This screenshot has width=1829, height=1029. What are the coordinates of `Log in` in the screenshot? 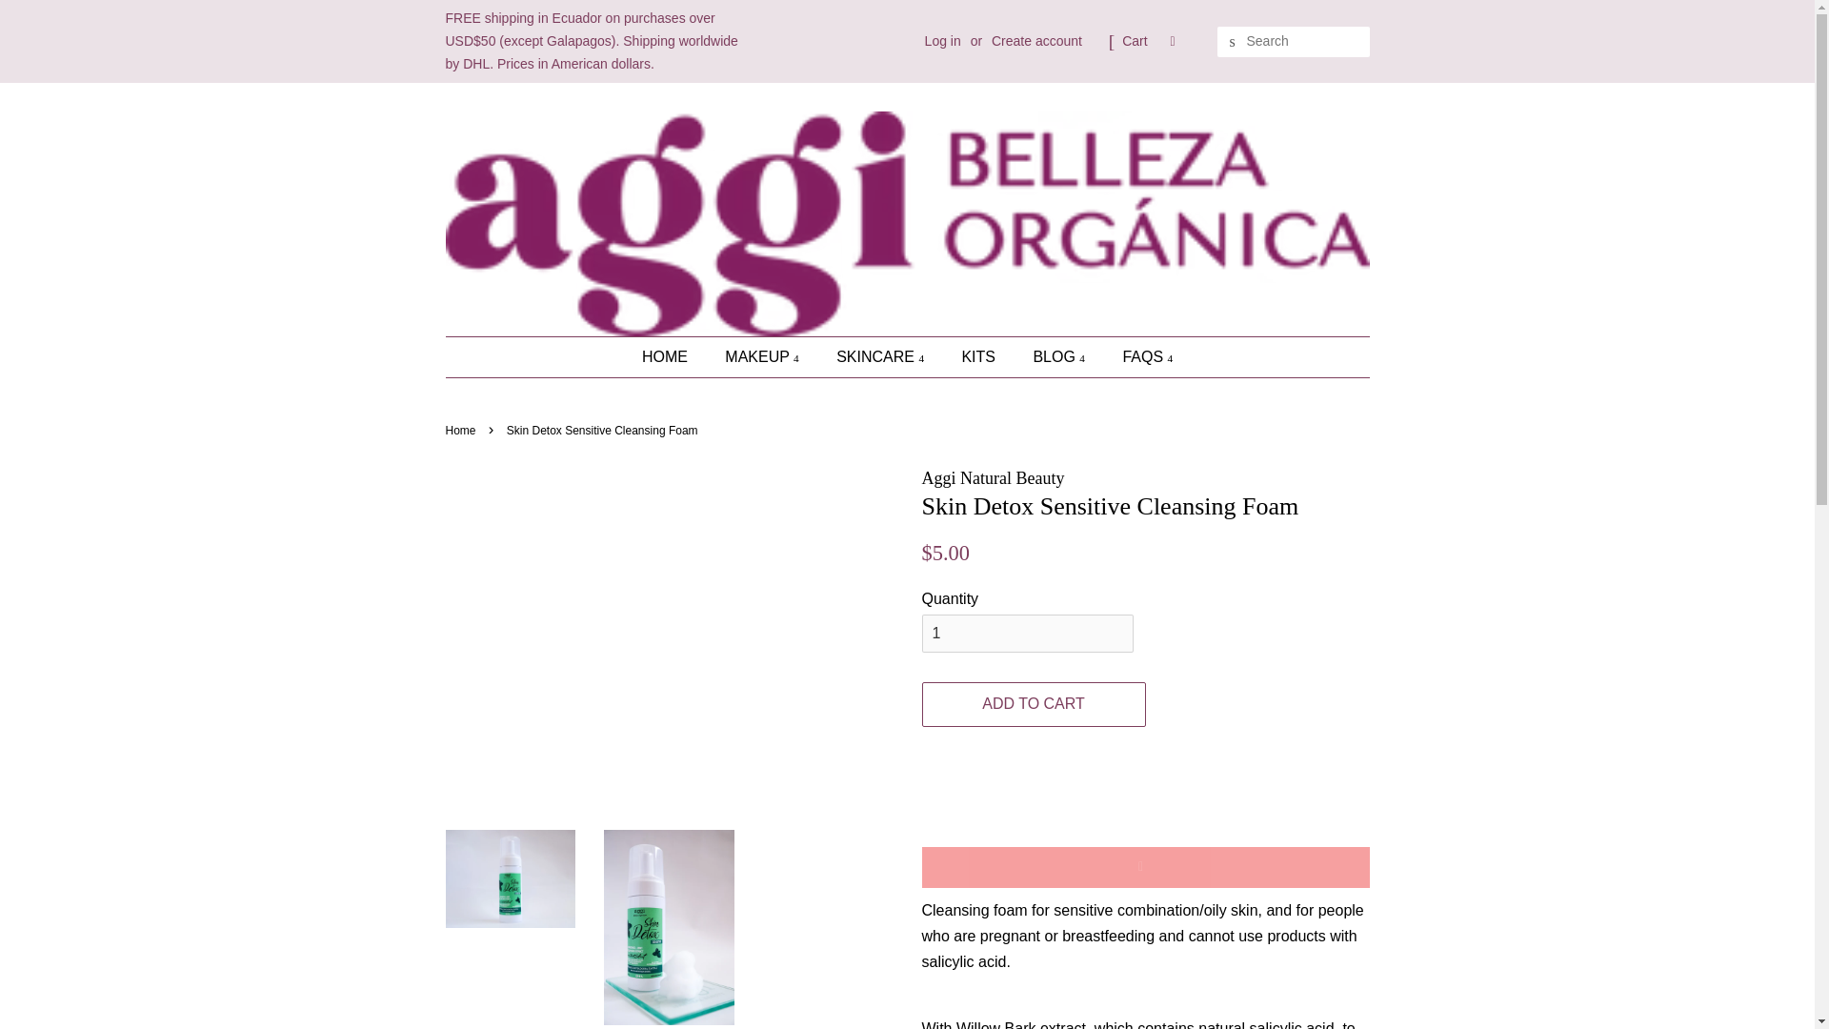 It's located at (943, 40).